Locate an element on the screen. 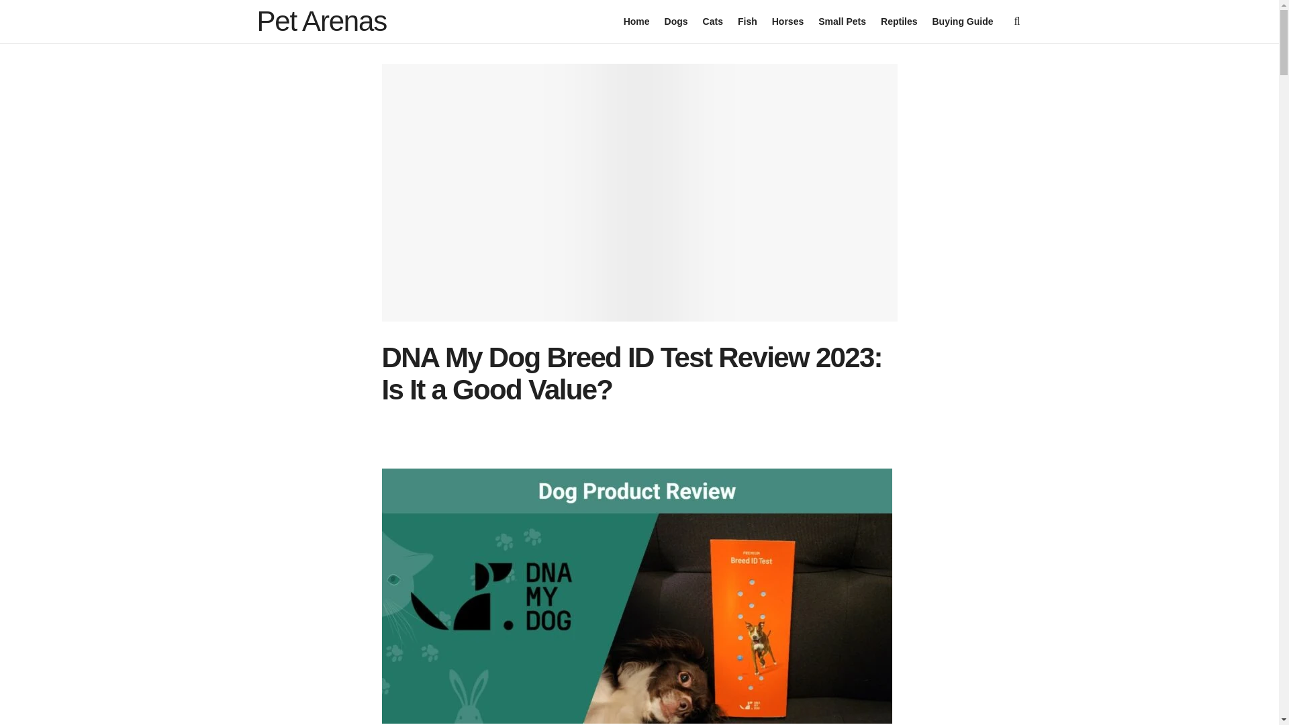  Buying Guide is located at coordinates (962, 21).